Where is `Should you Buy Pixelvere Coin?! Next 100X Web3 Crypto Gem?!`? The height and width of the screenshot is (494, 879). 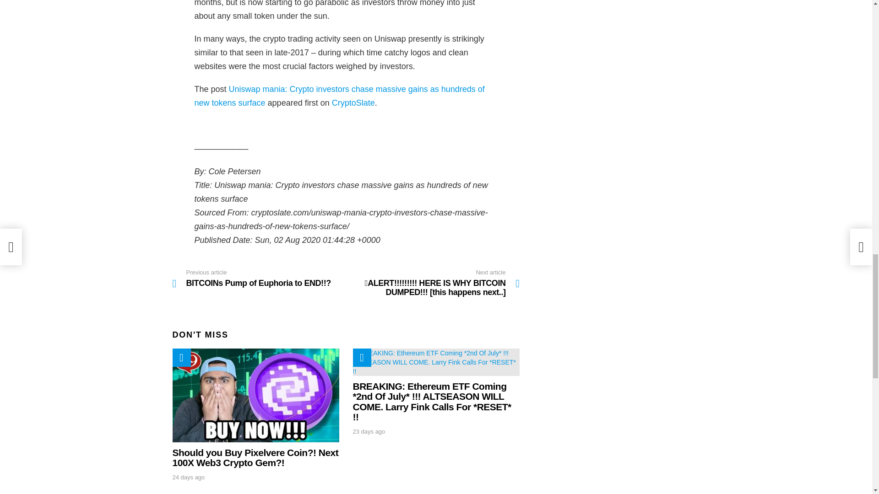
Should you Buy Pixelvere Coin?! Next 100X Web3 Crypto Gem?! is located at coordinates (255, 395).